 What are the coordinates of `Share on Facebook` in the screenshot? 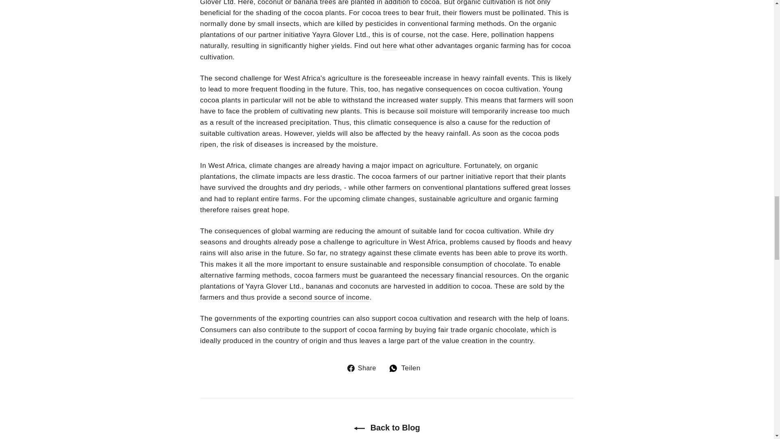 It's located at (364, 368).